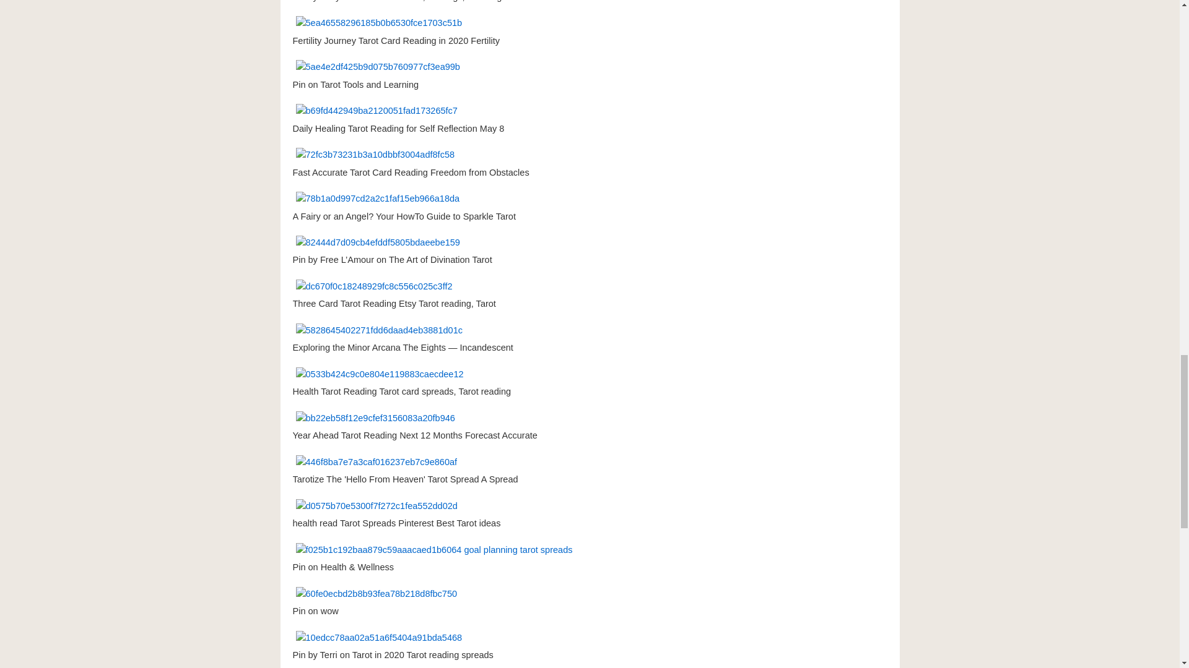  What do you see at coordinates (377, 111) in the screenshot?
I see `Health Reading Tarot Spread 8` at bounding box center [377, 111].